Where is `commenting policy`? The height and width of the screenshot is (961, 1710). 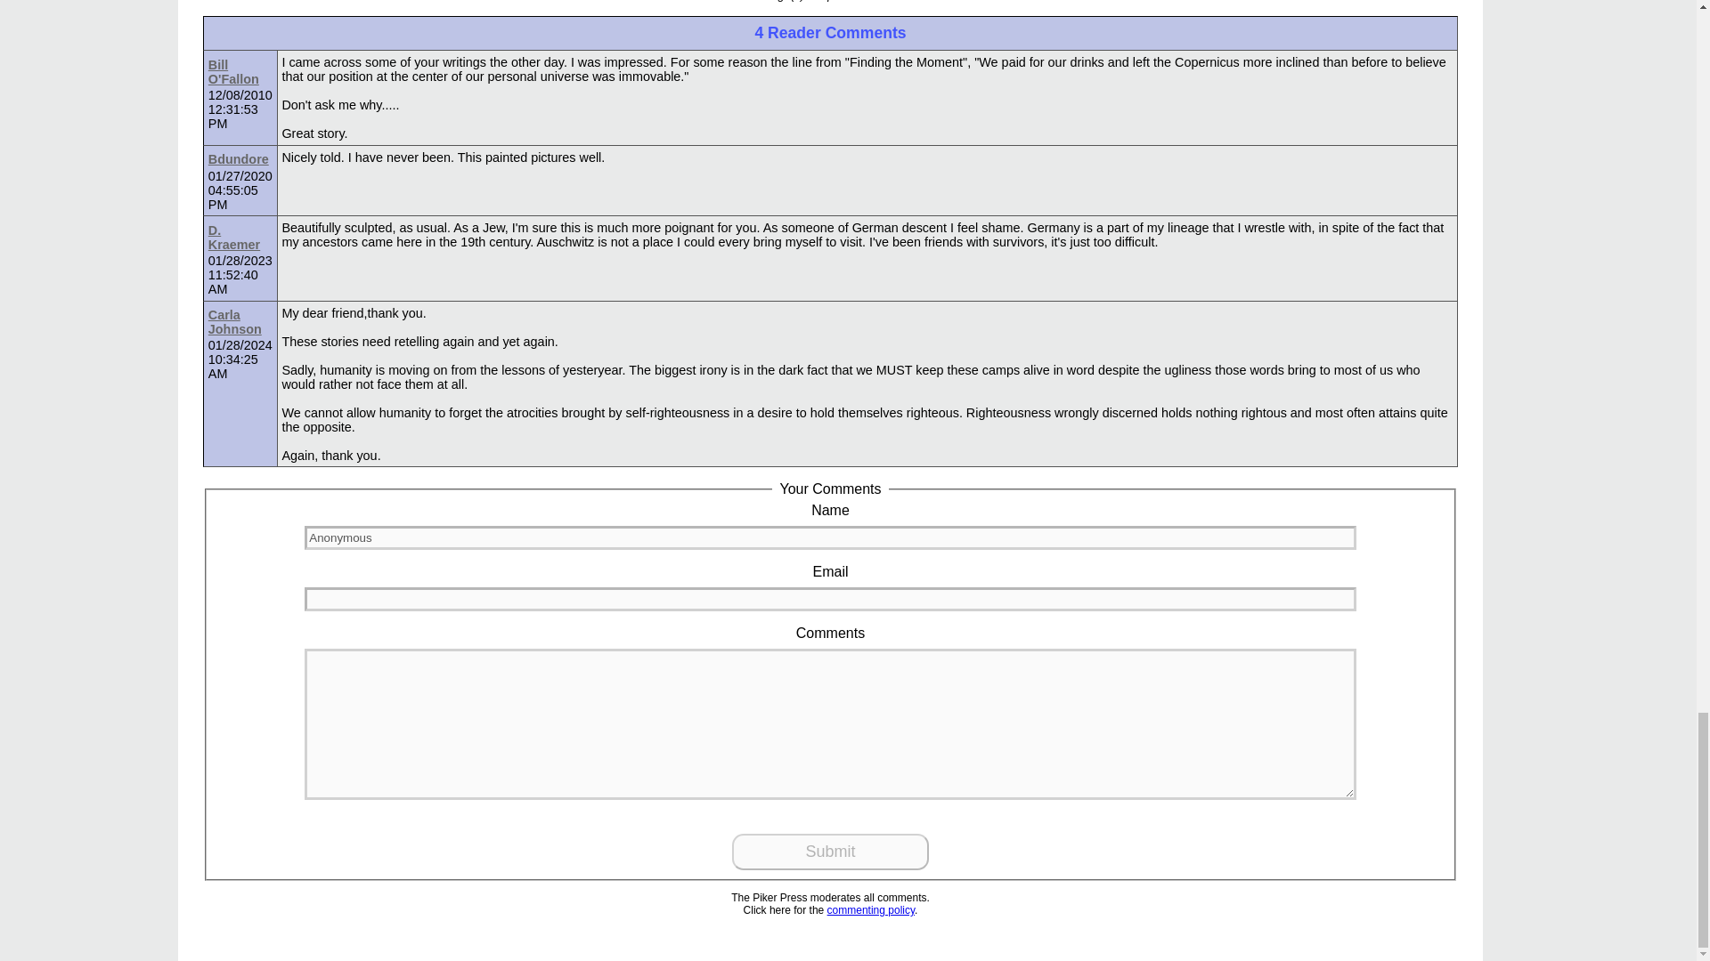
commenting policy is located at coordinates (871, 910).